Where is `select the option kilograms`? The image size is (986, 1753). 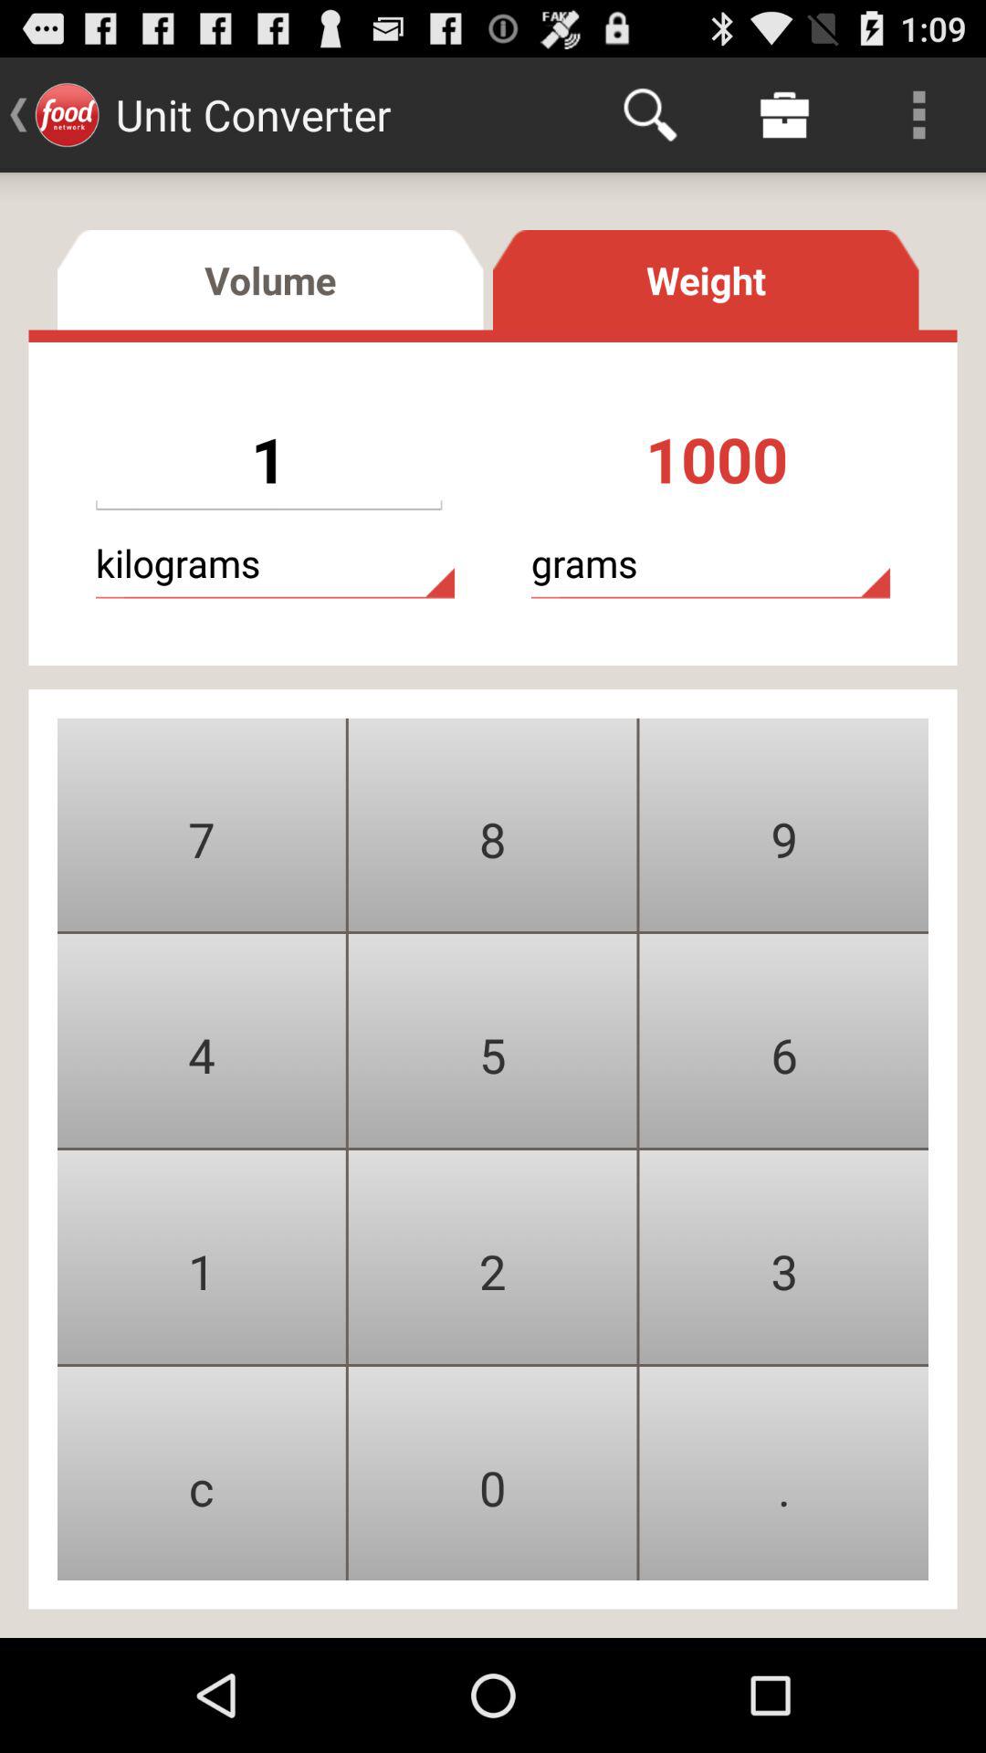
select the option kilograms is located at coordinates (276, 563).